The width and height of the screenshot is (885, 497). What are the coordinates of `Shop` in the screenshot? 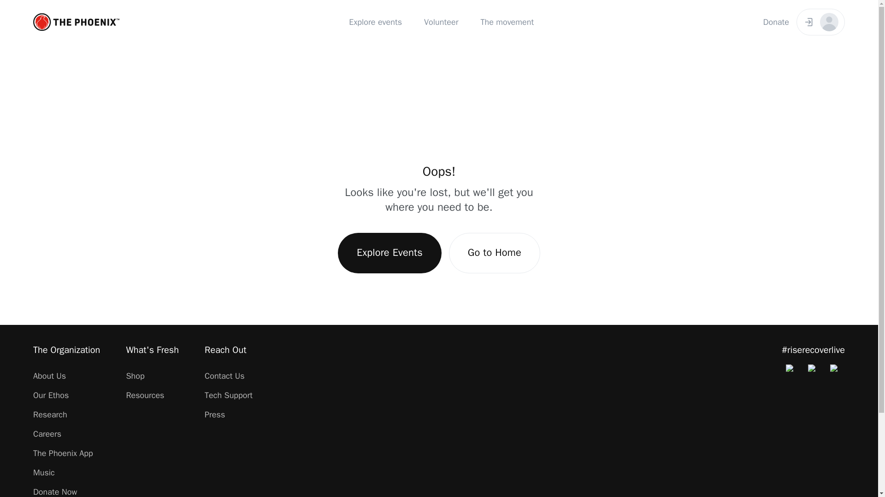 It's located at (135, 376).